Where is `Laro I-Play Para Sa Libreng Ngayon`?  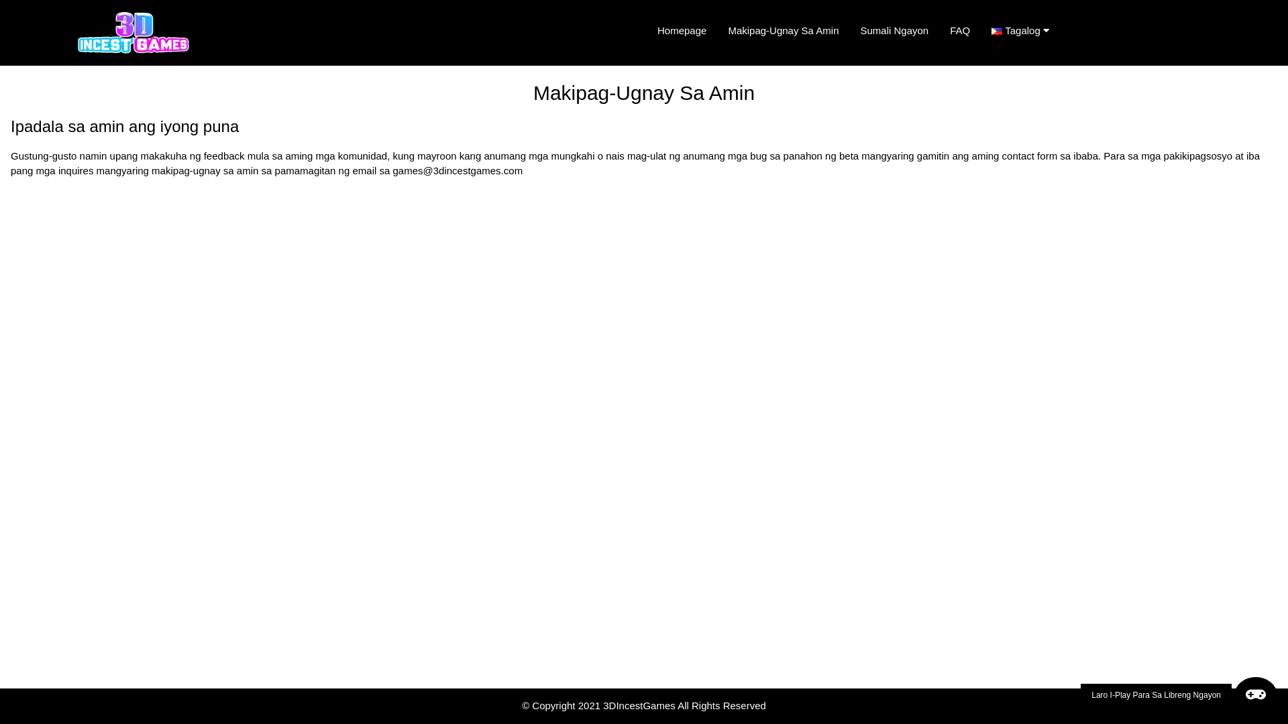
Laro I-Play Para Sa Libreng Ngayon is located at coordinates (1179, 695).